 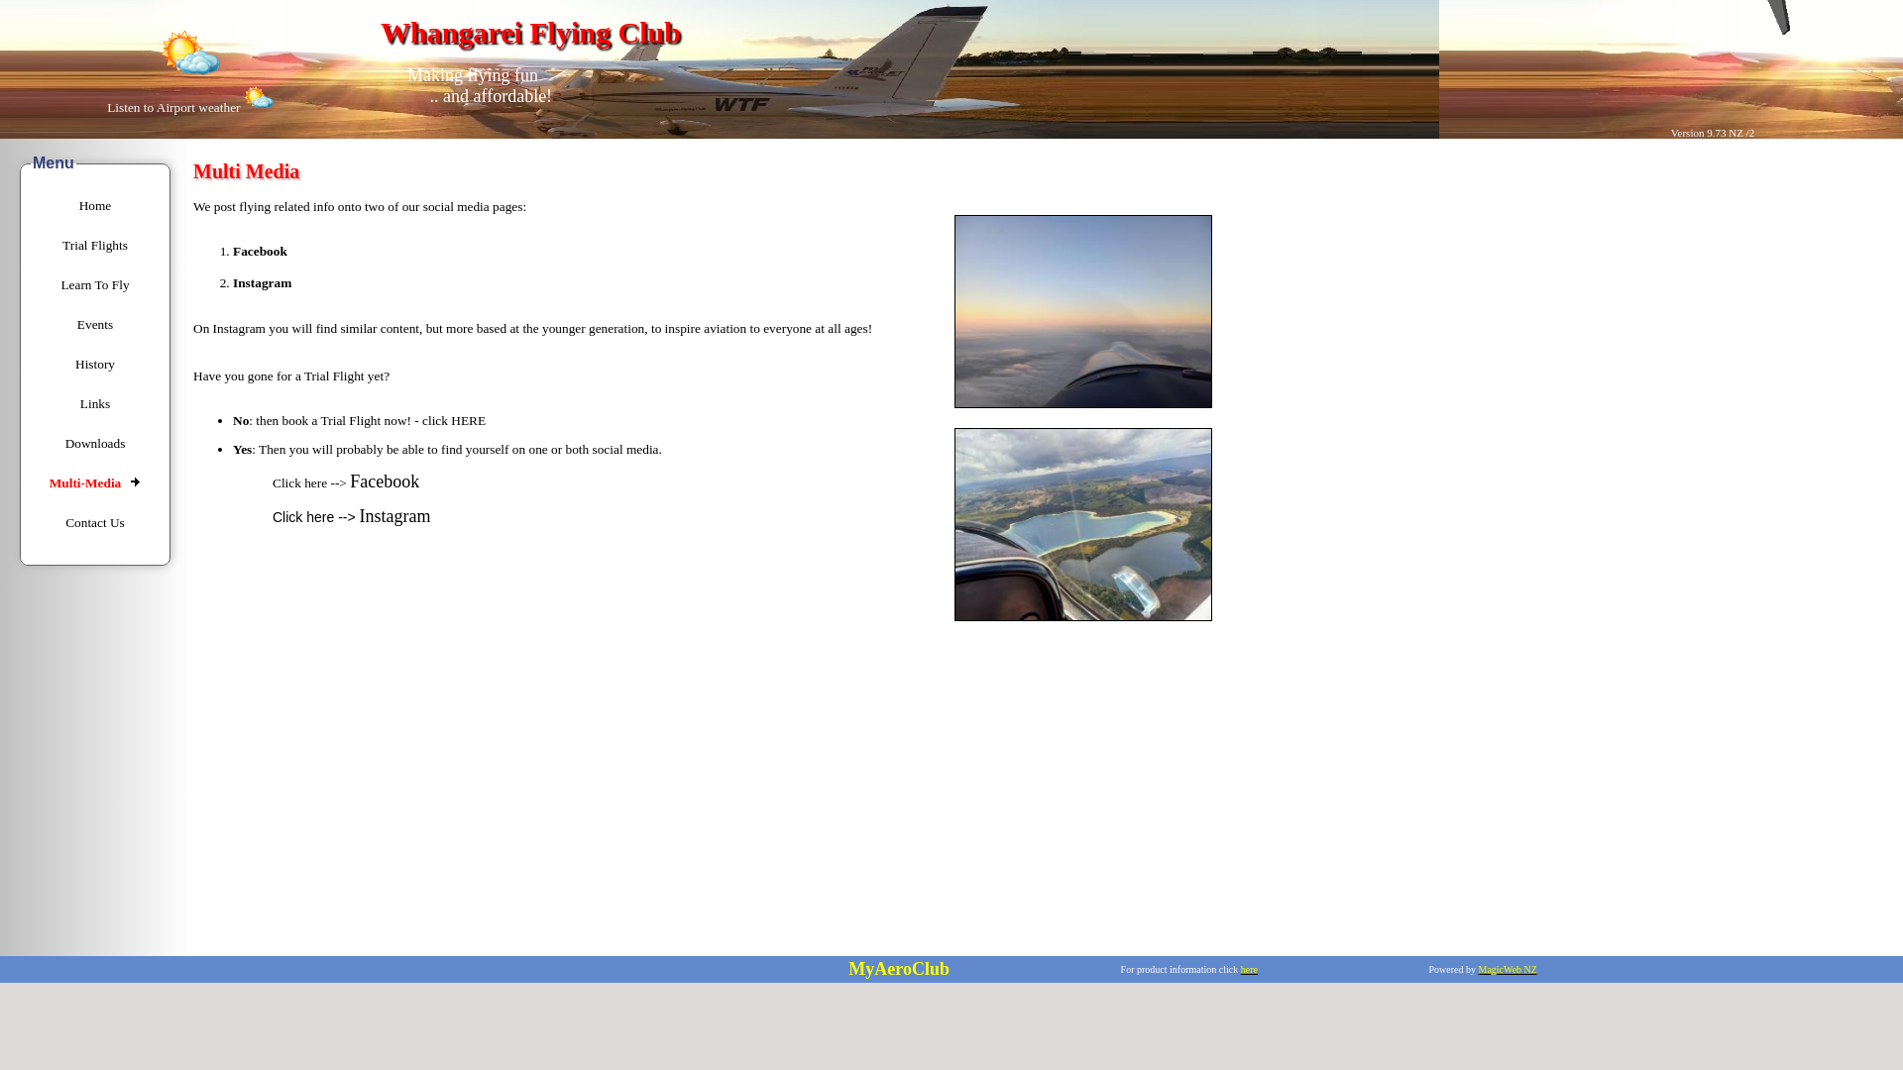 What do you see at coordinates (95, 204) in the screenshot?
I see `Home` at bounding box center [95, 204].